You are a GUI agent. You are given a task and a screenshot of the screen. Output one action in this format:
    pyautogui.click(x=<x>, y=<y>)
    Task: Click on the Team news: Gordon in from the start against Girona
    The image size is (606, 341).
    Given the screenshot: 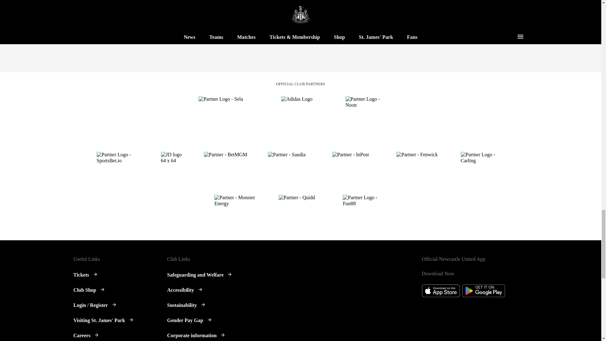 What is the action you would take?
    pyautogui.click(x=282, y=13)
    